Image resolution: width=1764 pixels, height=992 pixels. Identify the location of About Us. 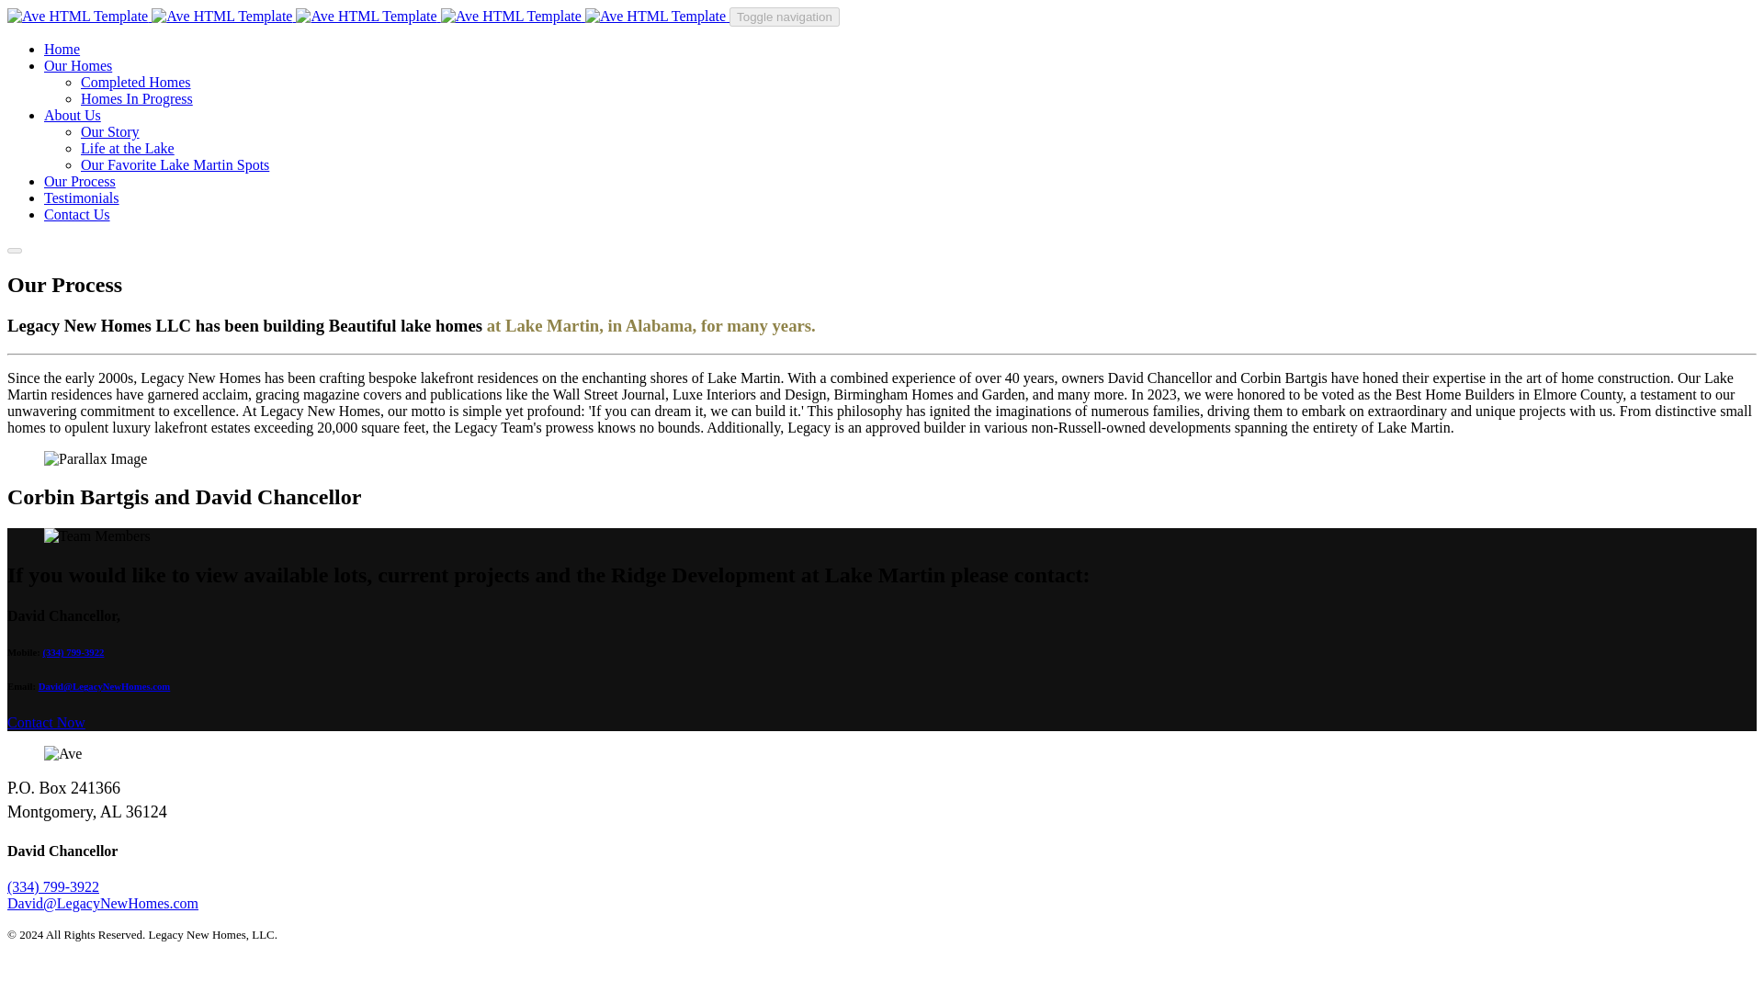
(72, 114).